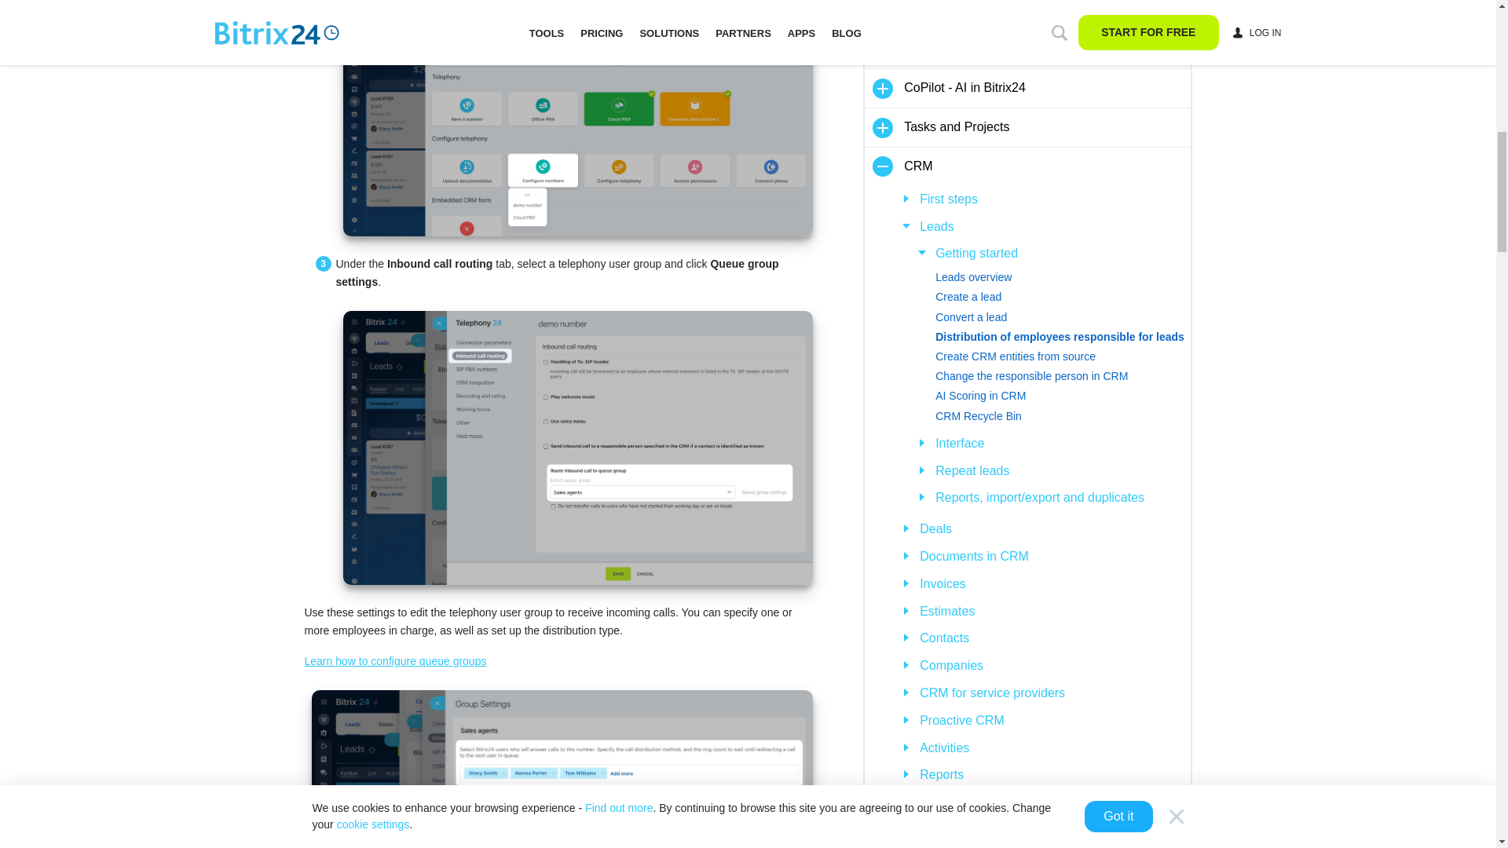  Describe the element at coordinates (1062, 356) in the screenshot. I see `Create CRM entities from source` at that location.